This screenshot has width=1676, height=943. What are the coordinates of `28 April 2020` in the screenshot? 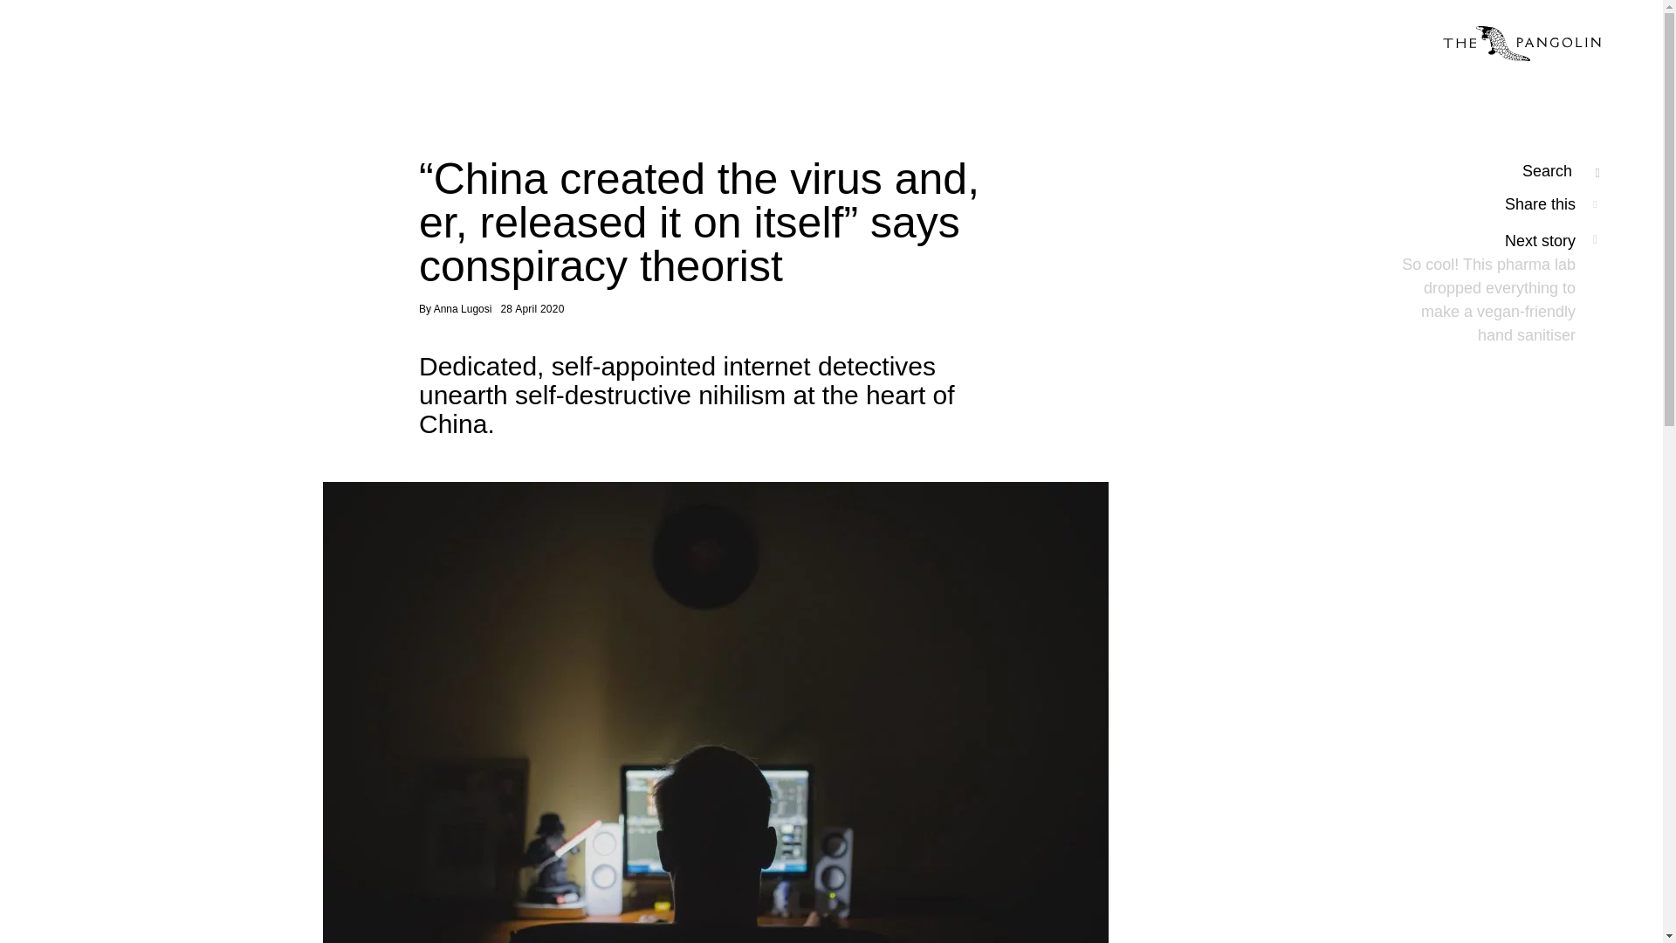 It's located at (531, 308).